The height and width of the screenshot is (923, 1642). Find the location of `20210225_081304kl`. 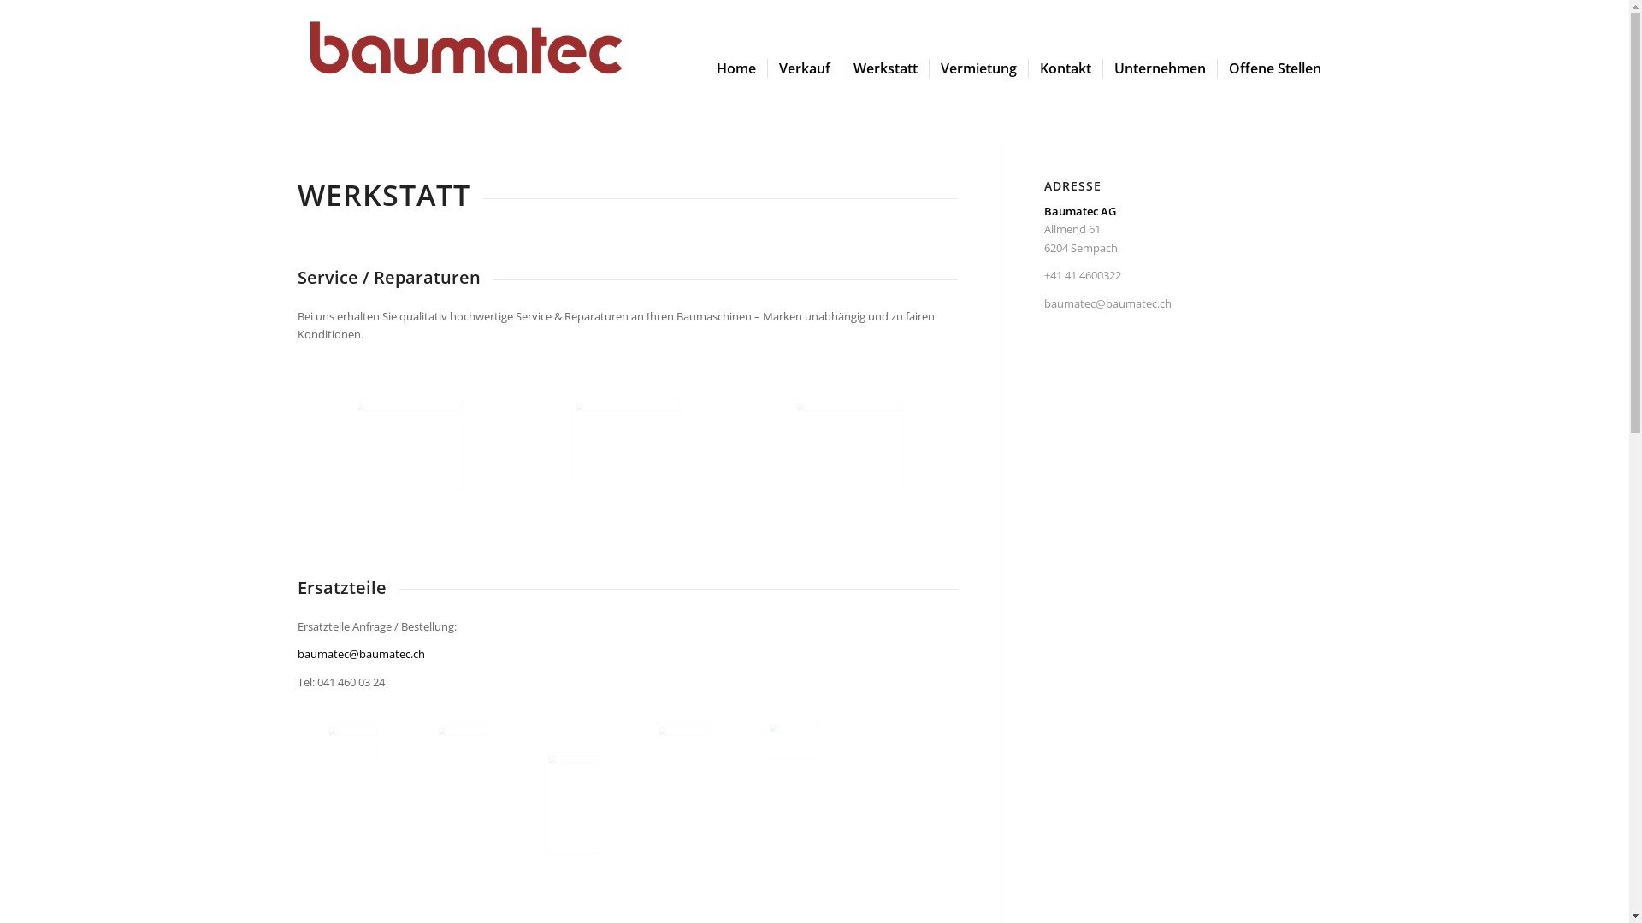

20210225_081304kl is located at coordinates (489, 769).